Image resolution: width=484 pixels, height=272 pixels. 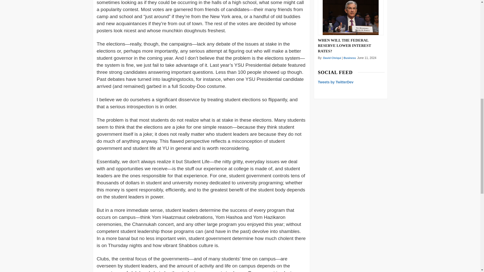 I want to click on Business, so click(x=350, y=58).